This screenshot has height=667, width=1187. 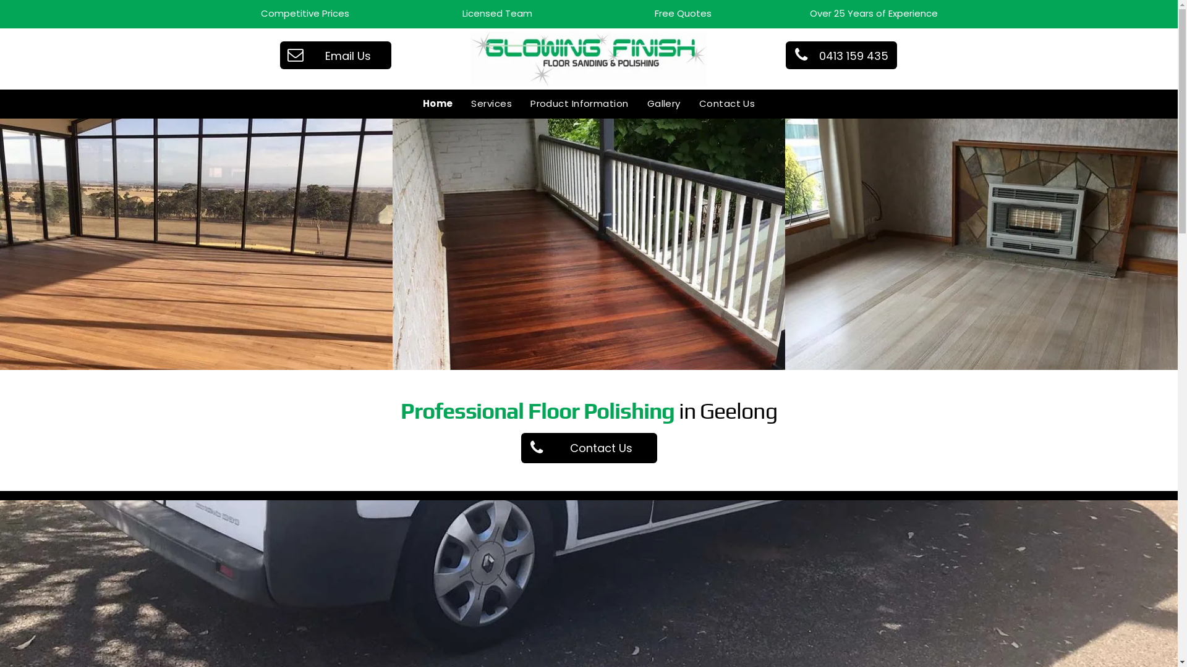 I want to click on Gallery, so click(x=664, y=104).